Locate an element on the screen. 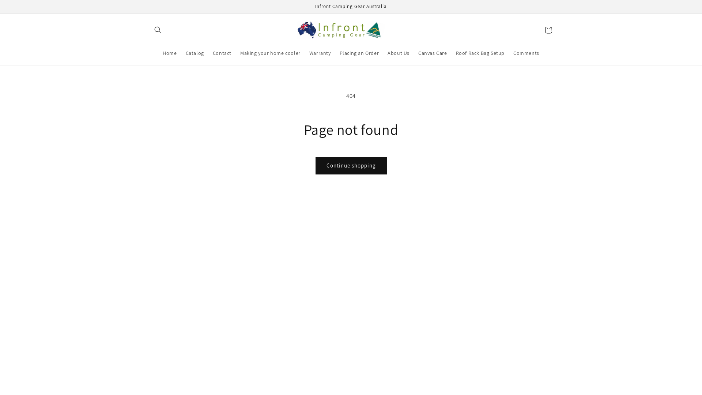 The image size is (702, 395). Continue shopping is located at coordinates (351, 166).